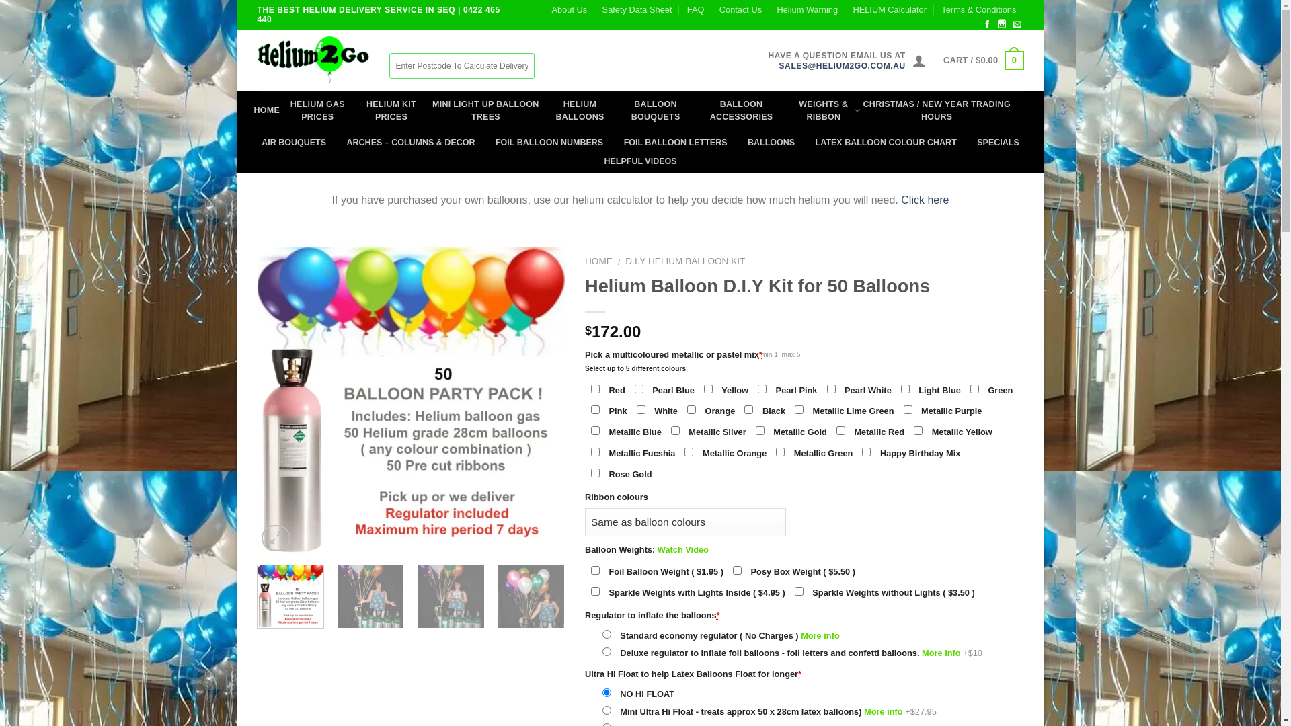 The image size is (1291, 726). I want to click on D.I.Y HELIUM BALLOON KIT, so click(685, 261).